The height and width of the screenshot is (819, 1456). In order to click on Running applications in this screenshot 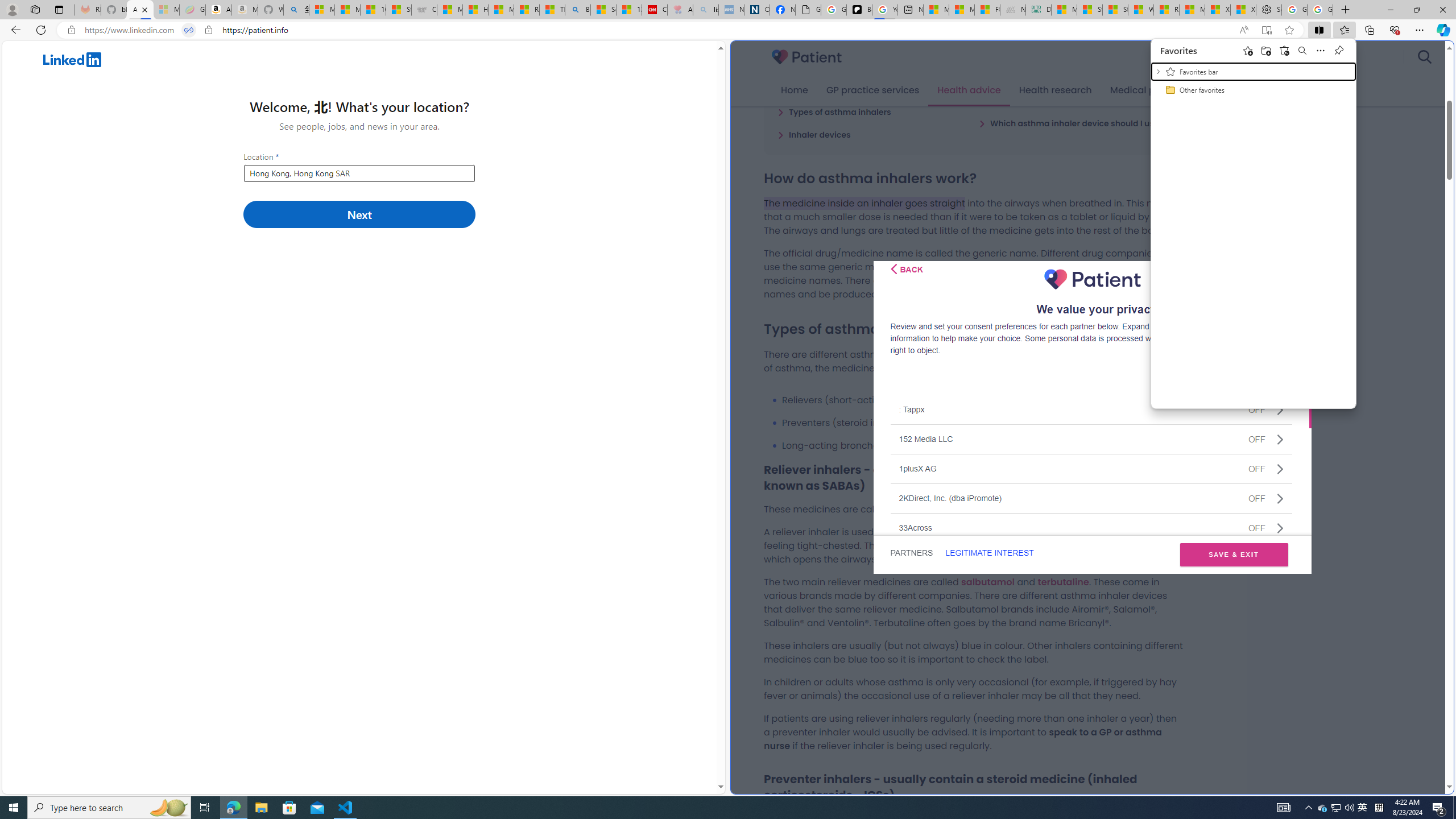, I will do `click(701, 808)`.